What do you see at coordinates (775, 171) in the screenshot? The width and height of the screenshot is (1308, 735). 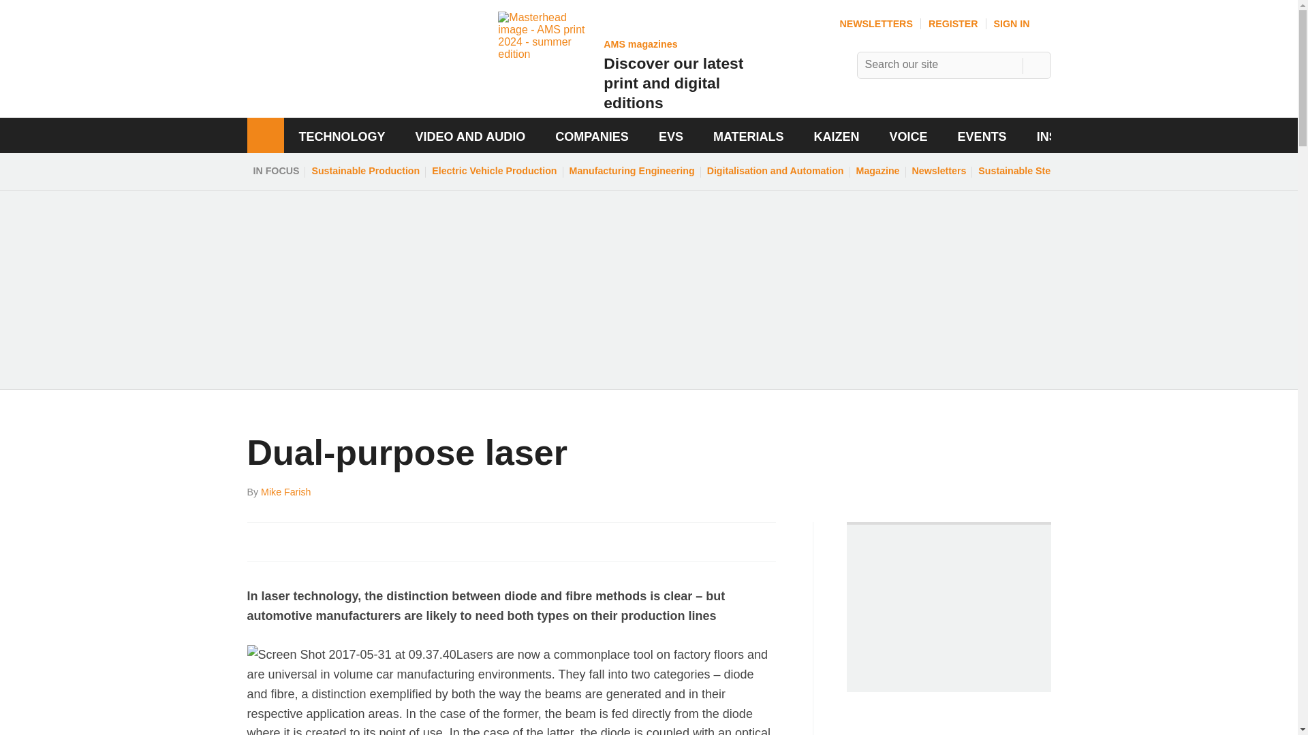 I see `Digitalisation and Automation` at bounding box center [775, 171].